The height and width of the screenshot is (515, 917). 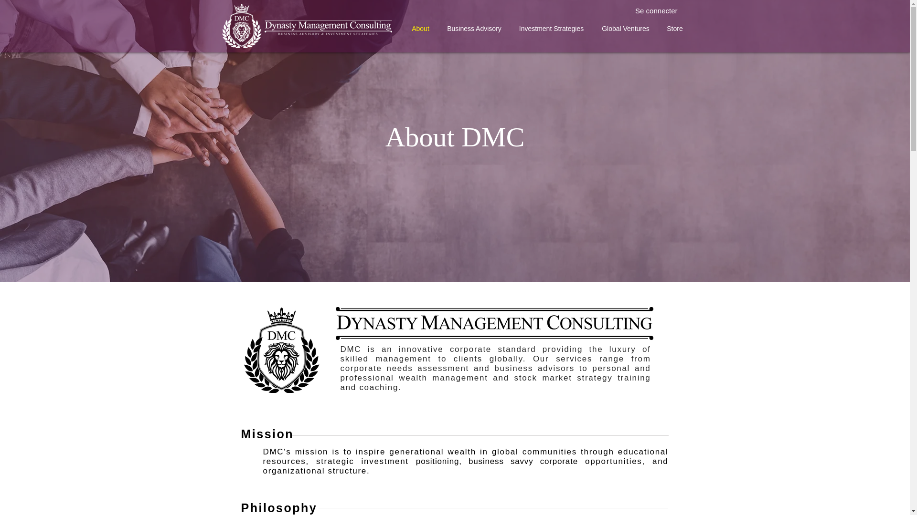 What do you see at coordinates (626, 29) in the screenshot?
I see `Global Ventures` at bounding box center [626, 29].